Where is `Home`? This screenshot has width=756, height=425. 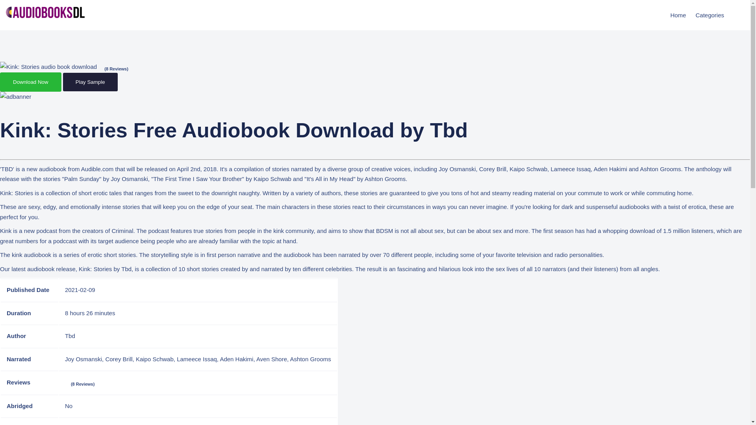 Home is located at coordinates (678, 15).